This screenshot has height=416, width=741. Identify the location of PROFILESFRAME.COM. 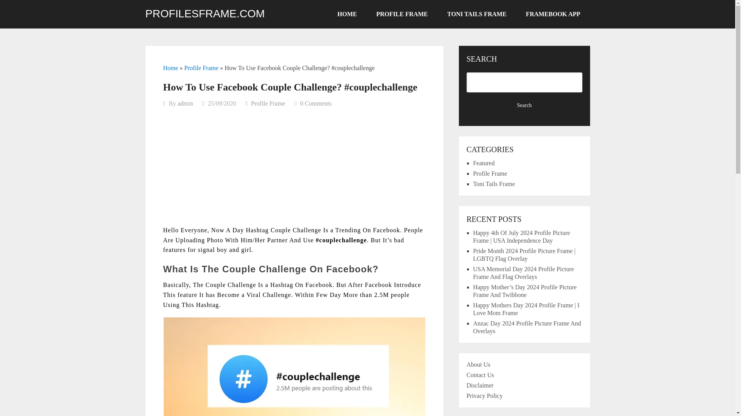
(205, 13).